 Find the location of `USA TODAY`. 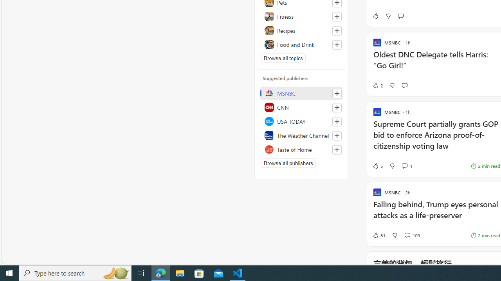

USA TODAY is located at coordinates (301, 121).